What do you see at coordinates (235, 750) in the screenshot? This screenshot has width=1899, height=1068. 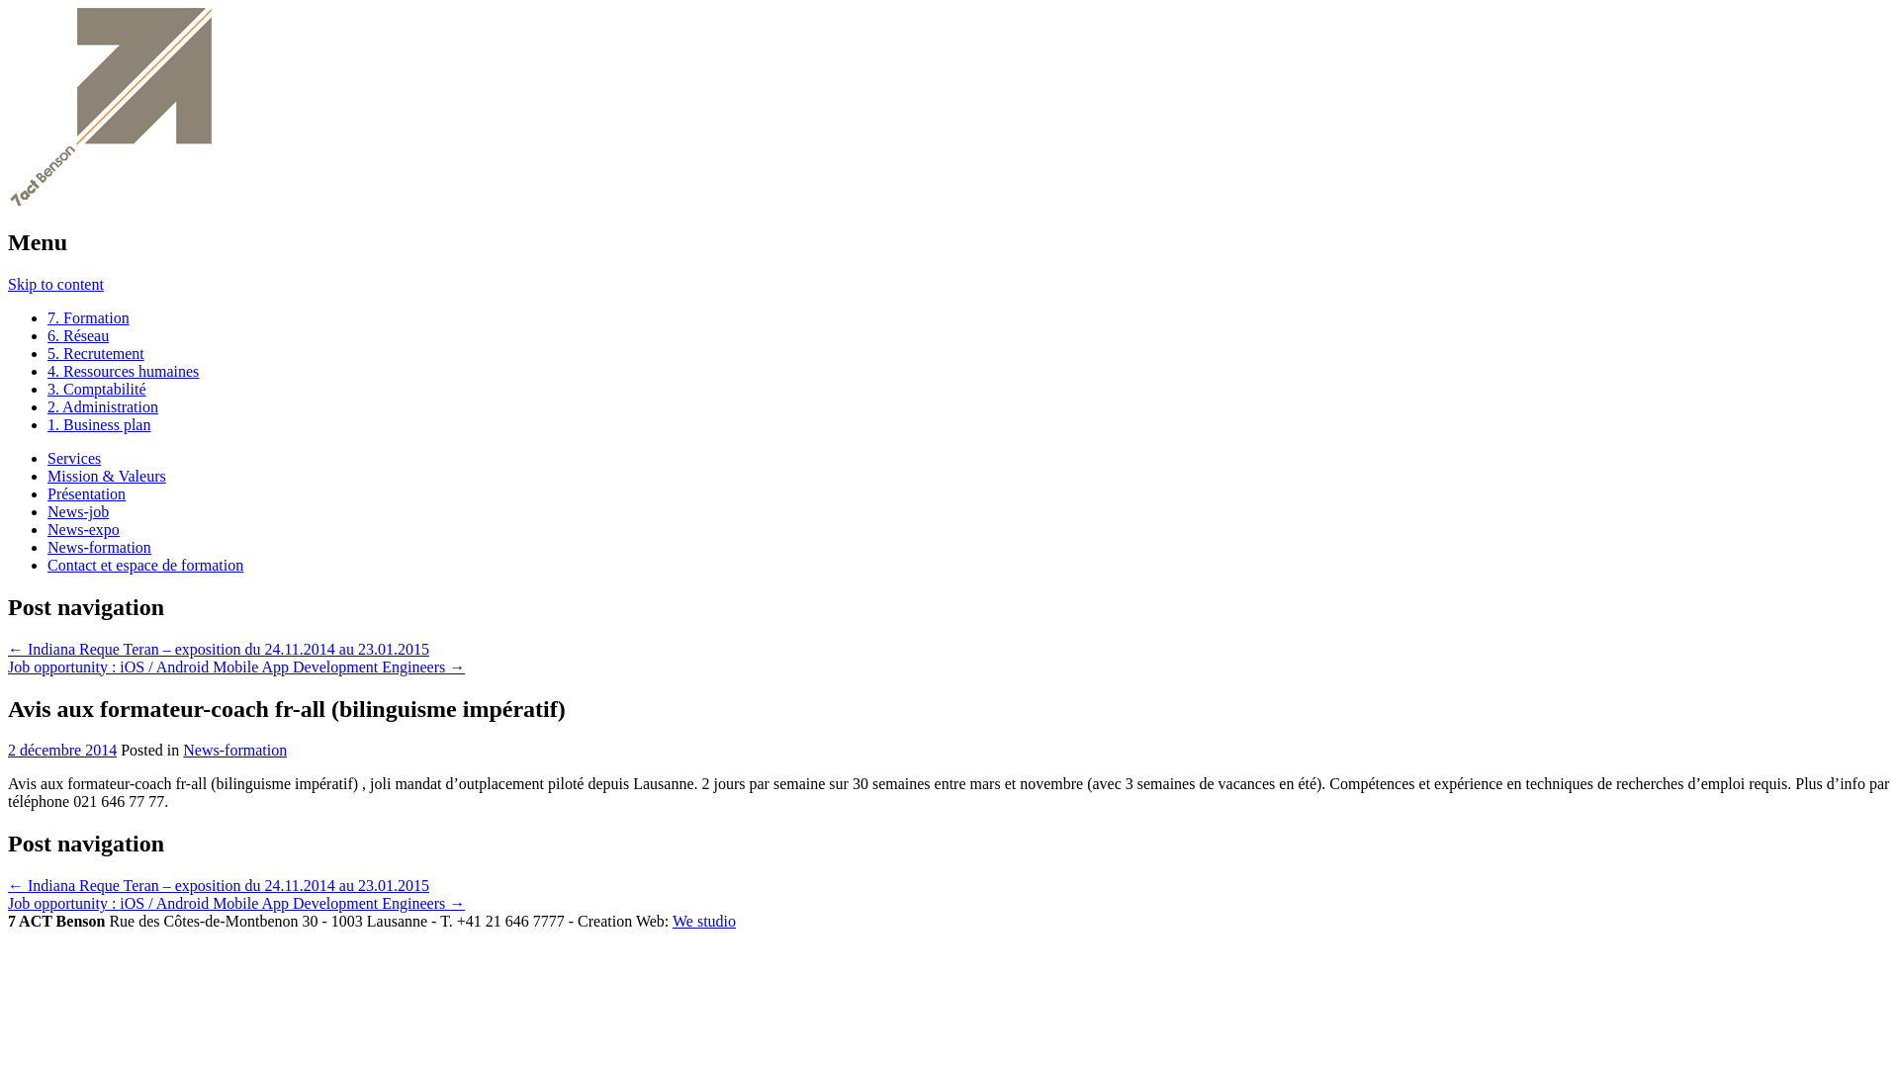 I see `News-formation` at bounding box center [235, 750].